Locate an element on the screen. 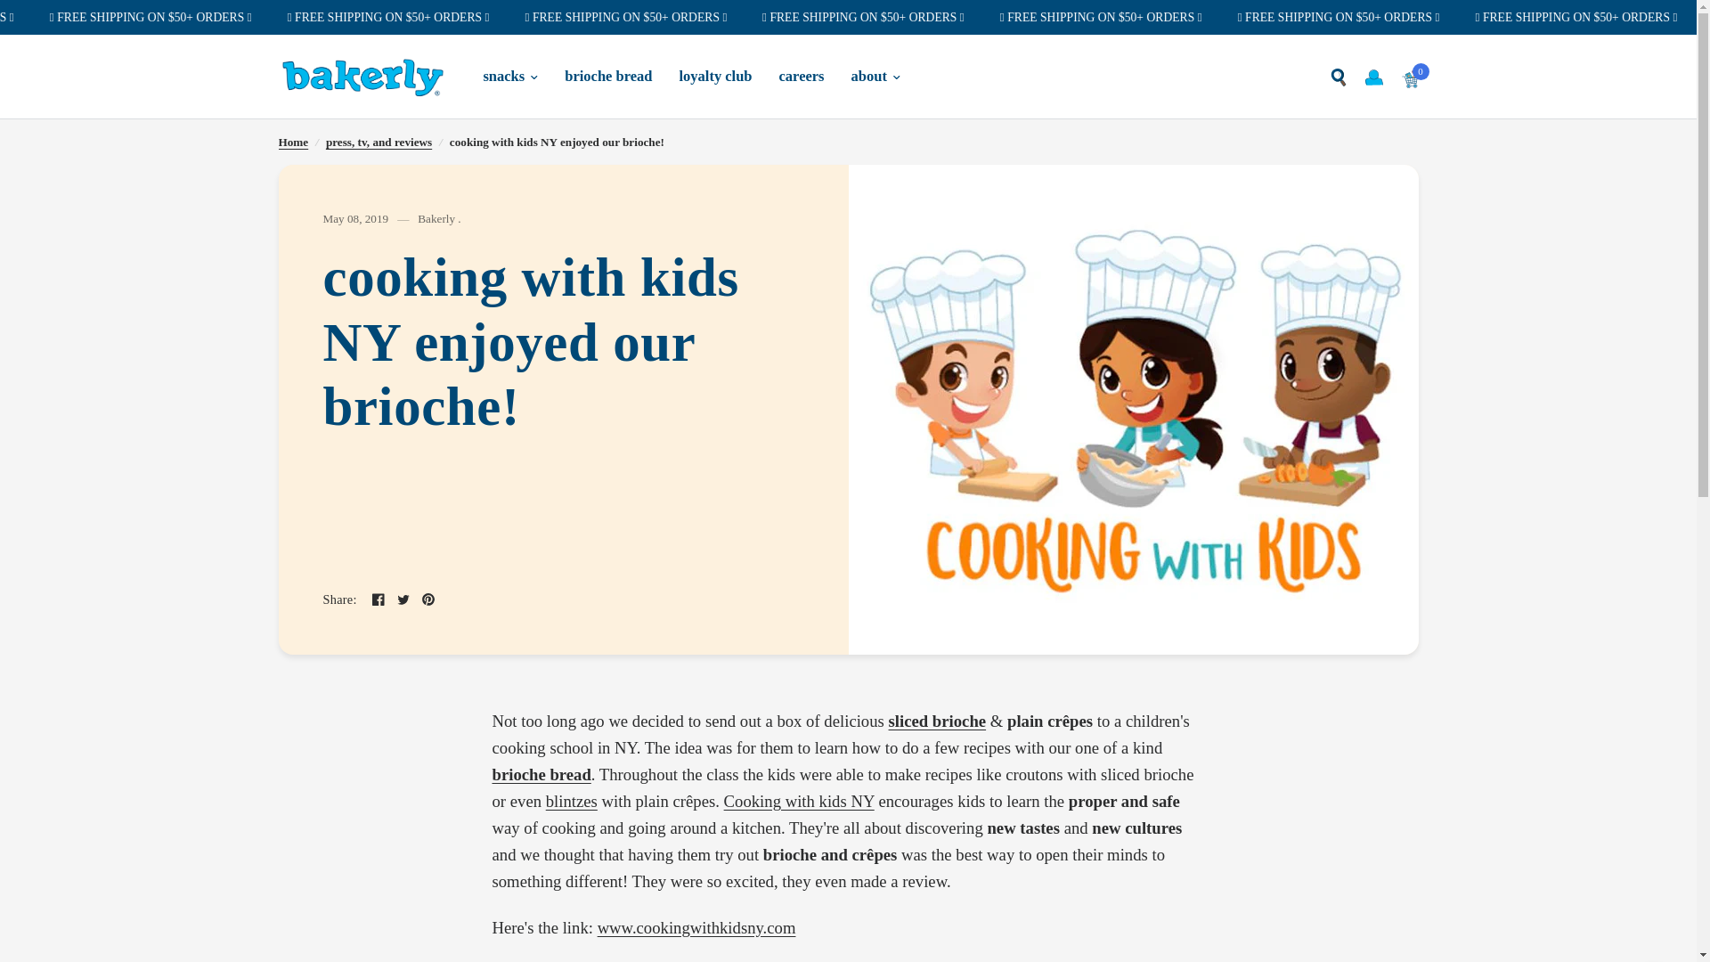 This screenshot has width=1710, height=962. loyalty club is located at coordinates (715, 77).